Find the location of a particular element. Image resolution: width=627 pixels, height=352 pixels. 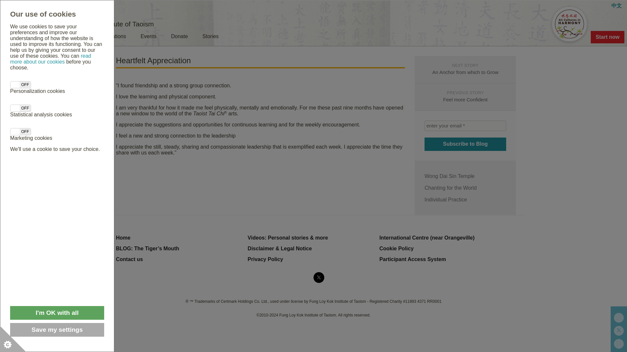

Locations is located at coordinates (115, 39).